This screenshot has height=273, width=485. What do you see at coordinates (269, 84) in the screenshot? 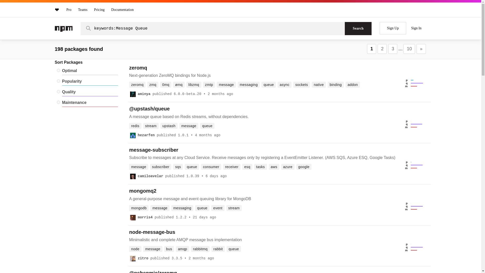
I see `queue` at bounding box center [269, 84].